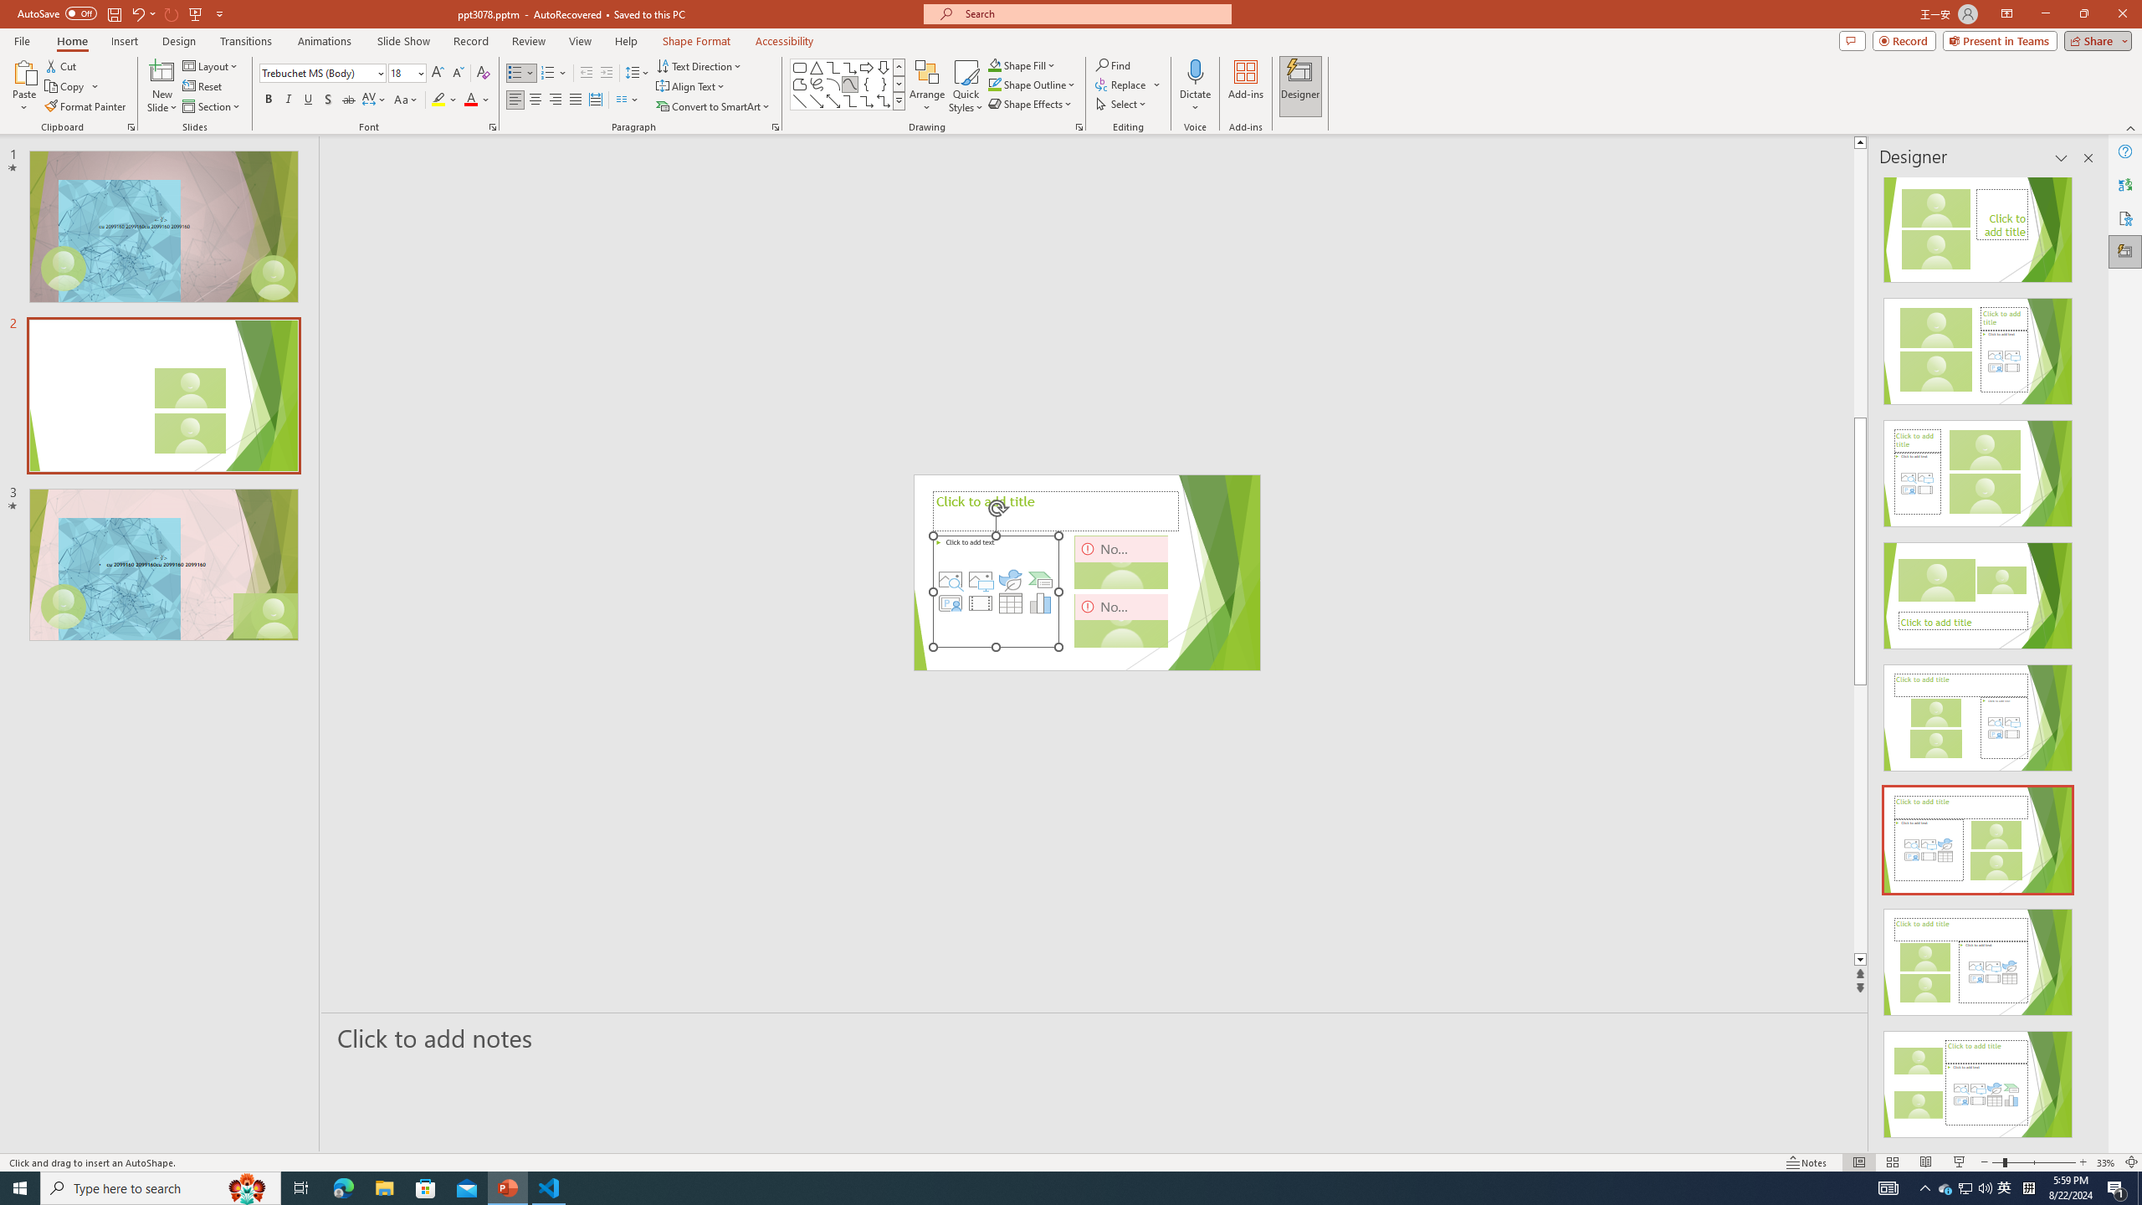 The height and width of the screenshot is (1205, 2142). What do you see at coordinates (1011, 580) in the screenshot?
I see `Insert an Icon` at bounding box center [1011, 580].